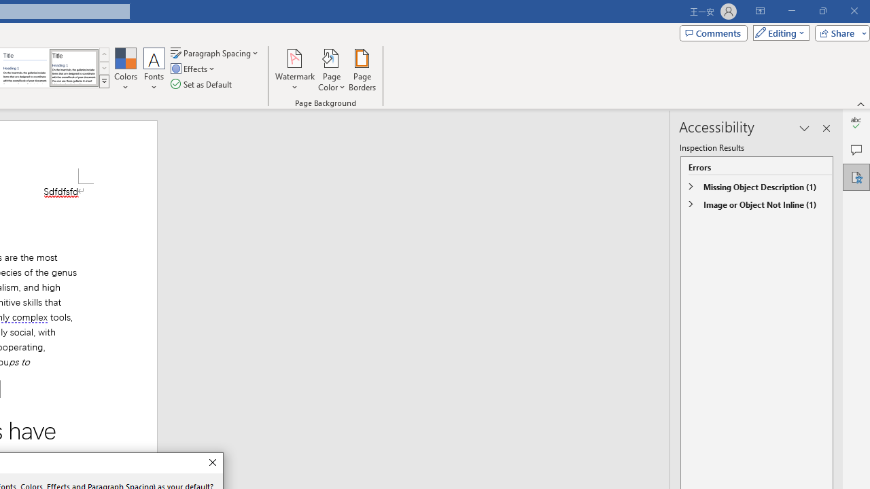 The width and height of the screenshot is (870, 489). What do you see at coordinates (194, 69) in the screenshot?
I see `Effects` at bounding box center [194, 69].